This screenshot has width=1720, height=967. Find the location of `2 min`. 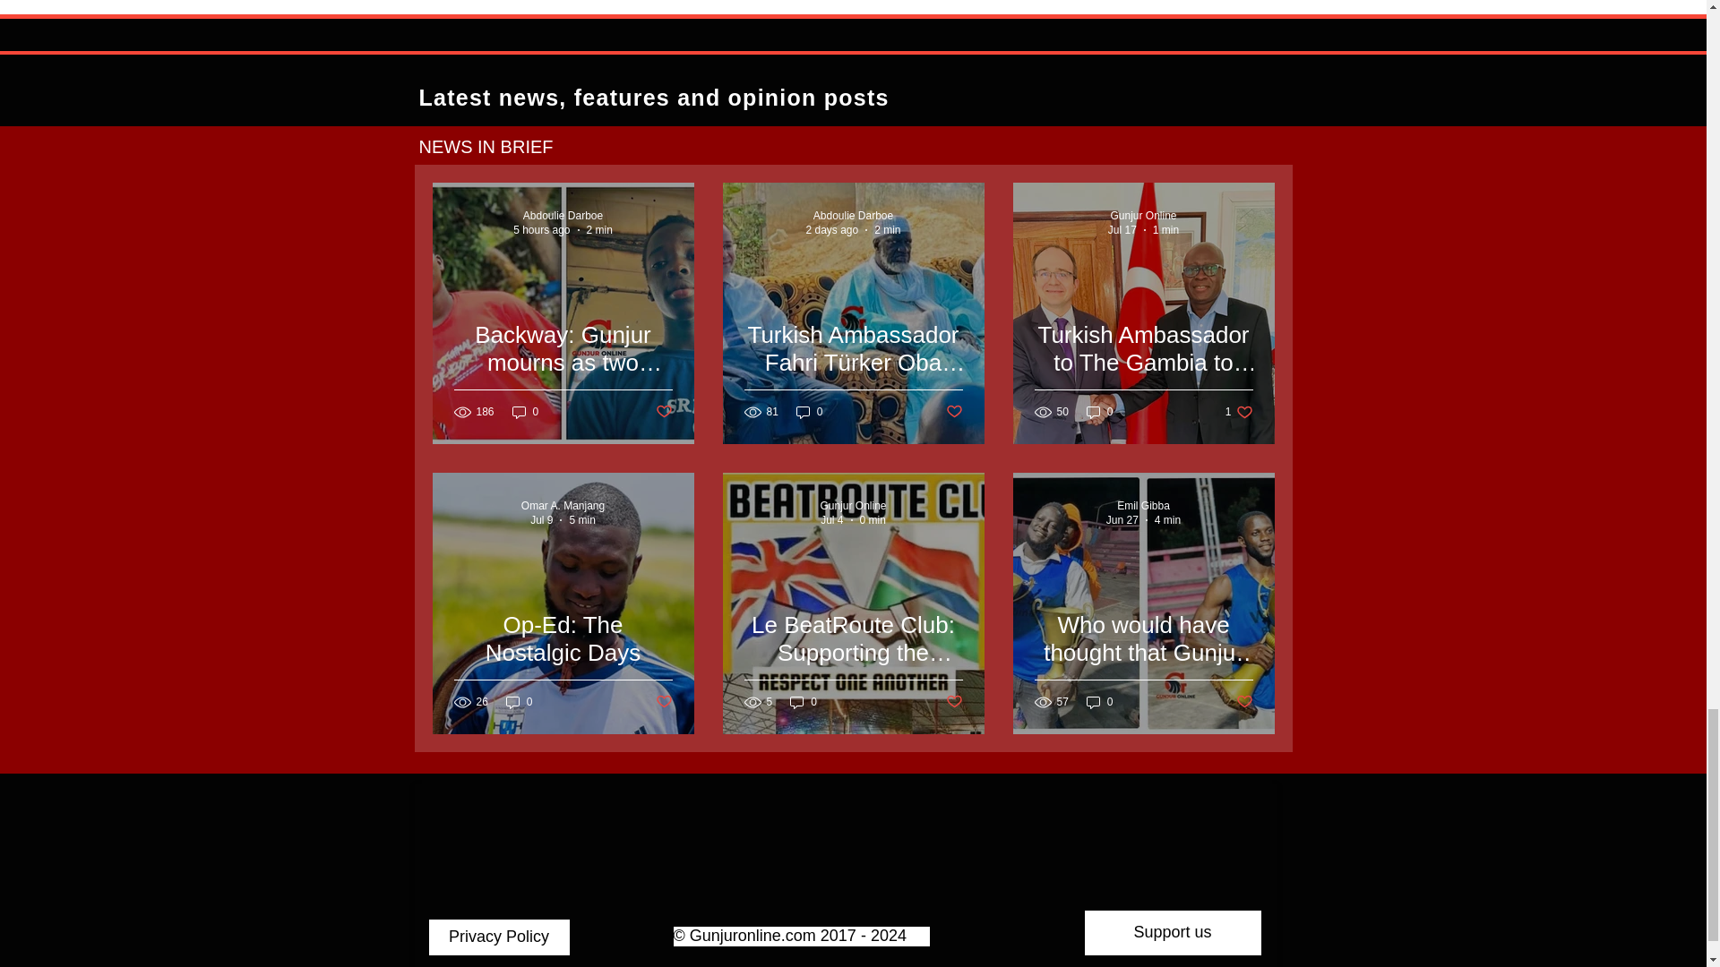

2 min is located at coordinates (887, 229).